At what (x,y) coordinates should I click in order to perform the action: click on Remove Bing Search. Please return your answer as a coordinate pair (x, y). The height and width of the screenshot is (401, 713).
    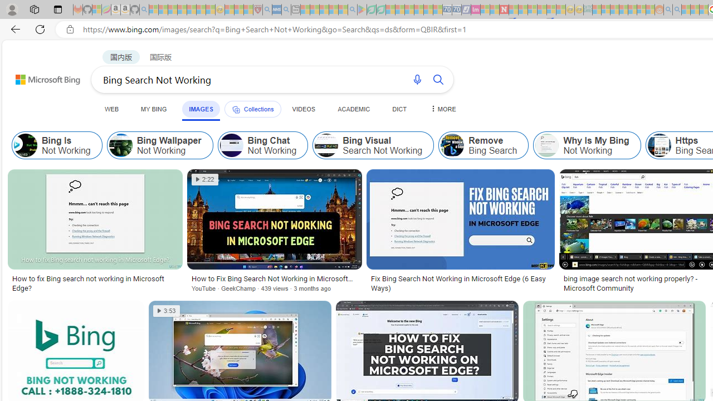
    Looking at the image, I should click on (452, 145).